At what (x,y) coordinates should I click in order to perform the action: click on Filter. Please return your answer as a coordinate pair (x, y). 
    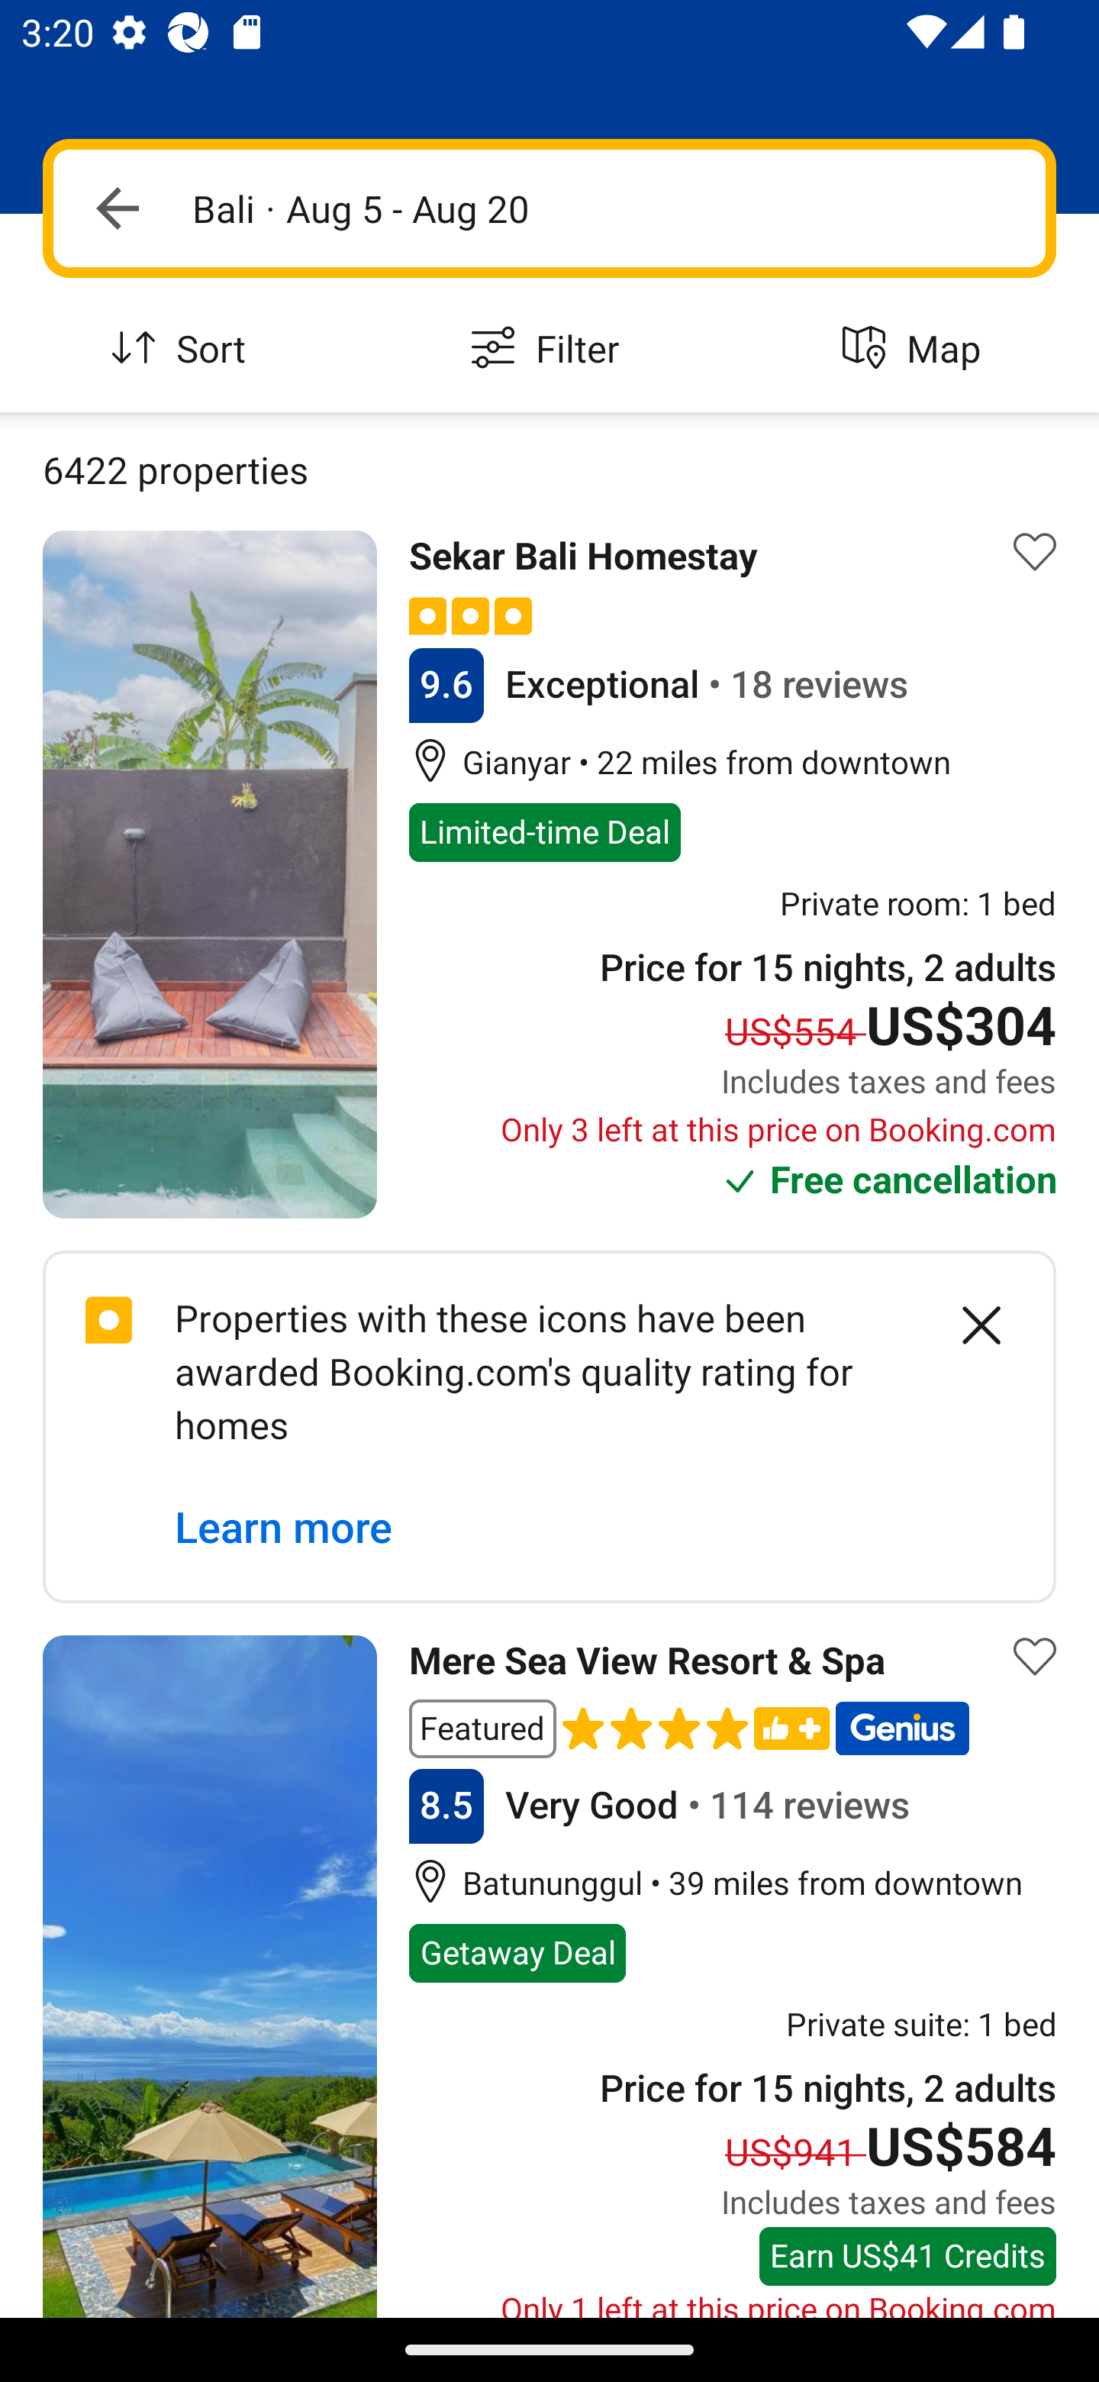
    Looking at the image, I should click on (549, 350).